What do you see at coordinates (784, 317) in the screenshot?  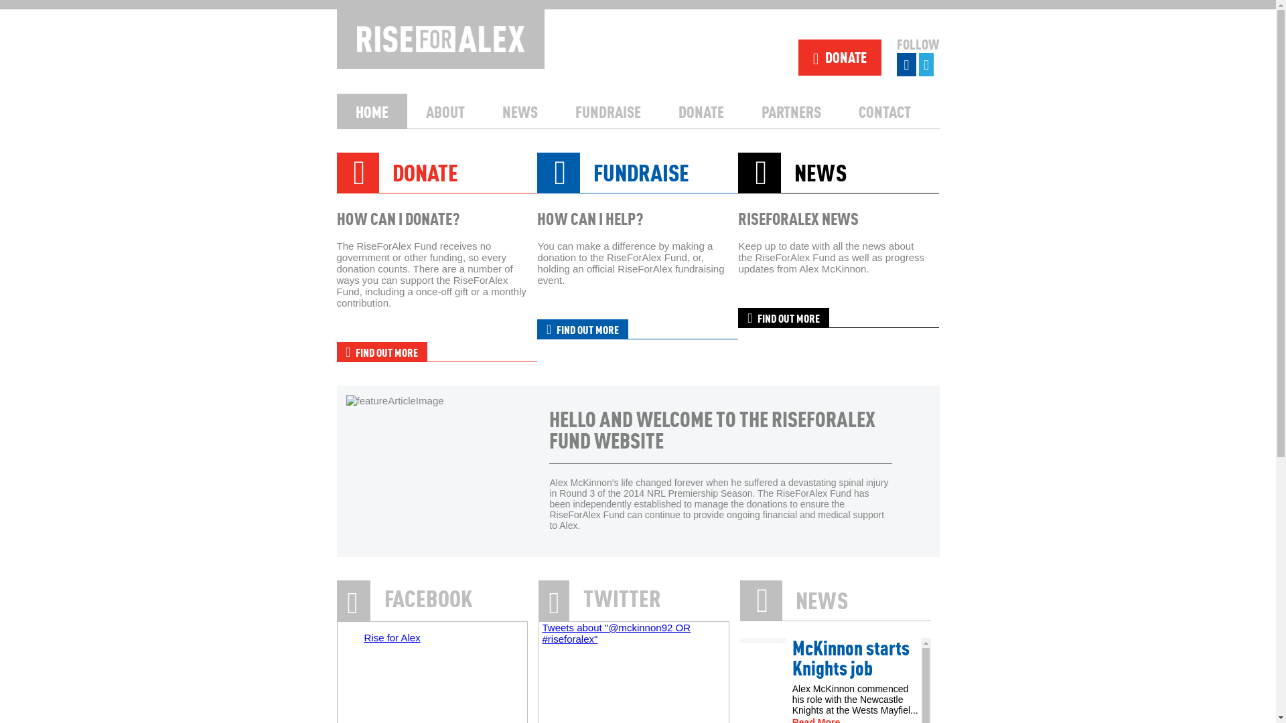 I see `FIND OUT MORE` at bounding box center [784, 317].